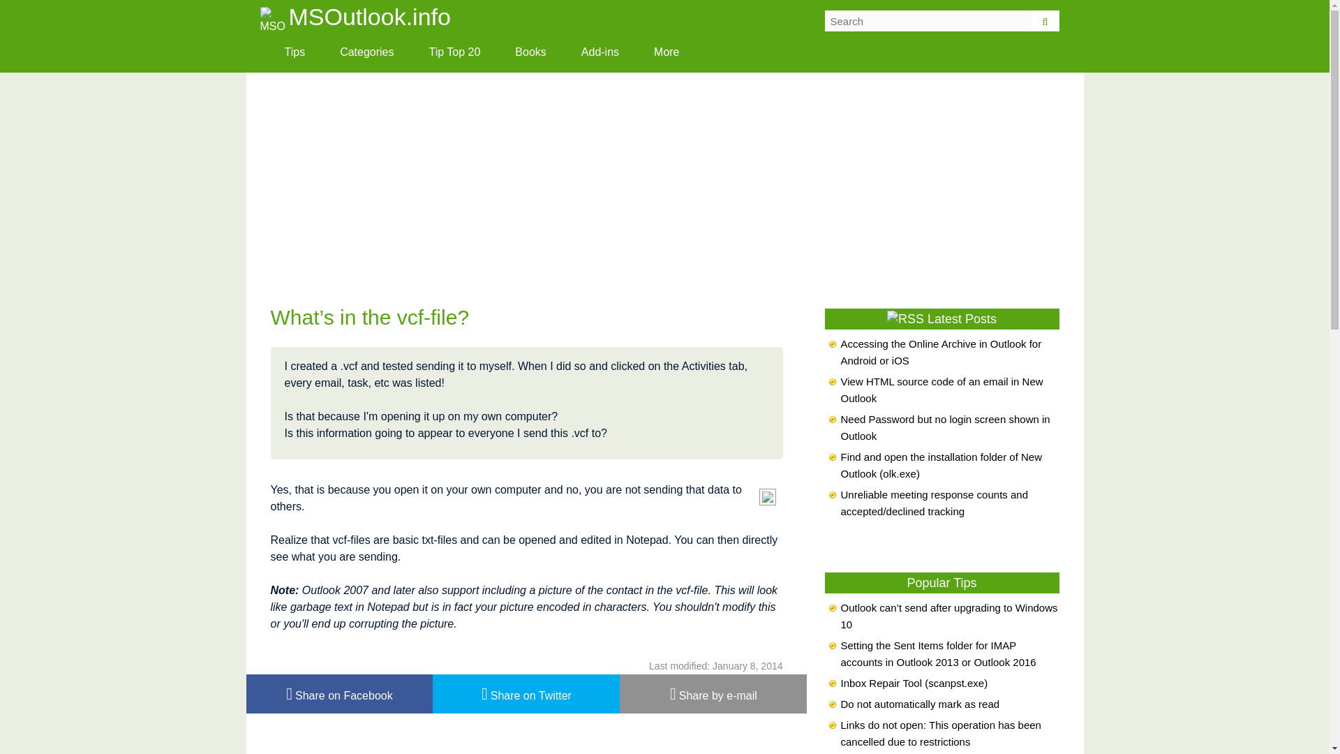  What do you see at coordinates (962, 318) in the screenshot?
I see `Latest Posts` at bounding box center [962, 318].